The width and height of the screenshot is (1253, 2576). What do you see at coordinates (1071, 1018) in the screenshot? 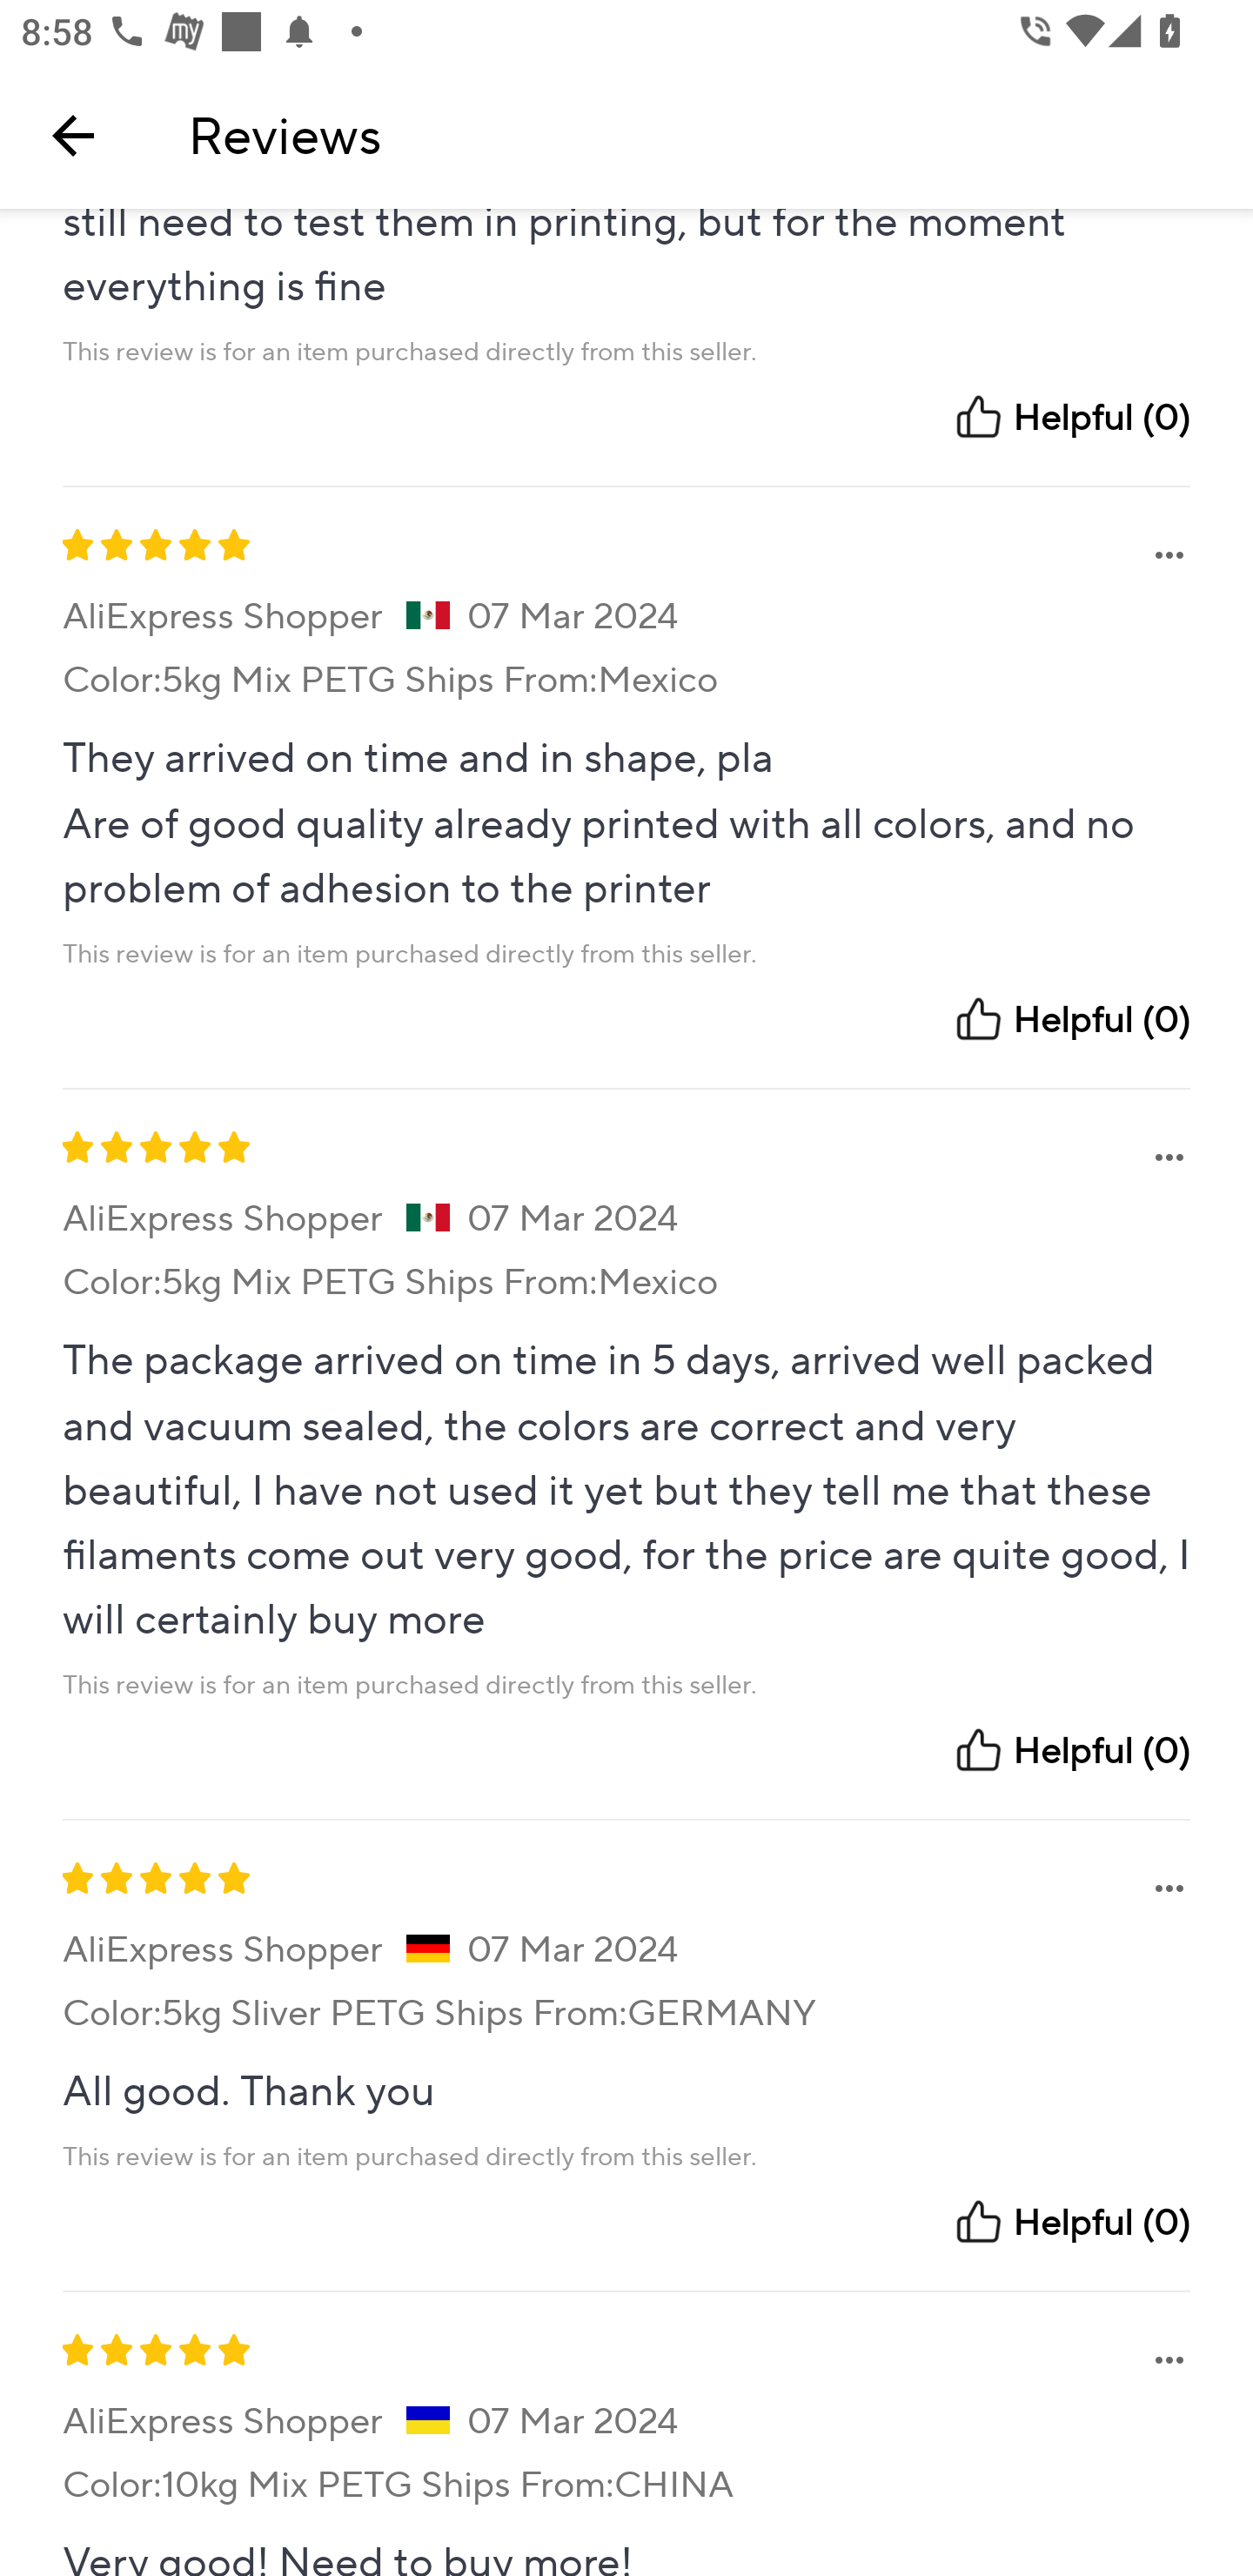
I see `Helpful (0)` at bounding box center [1071, 1018].